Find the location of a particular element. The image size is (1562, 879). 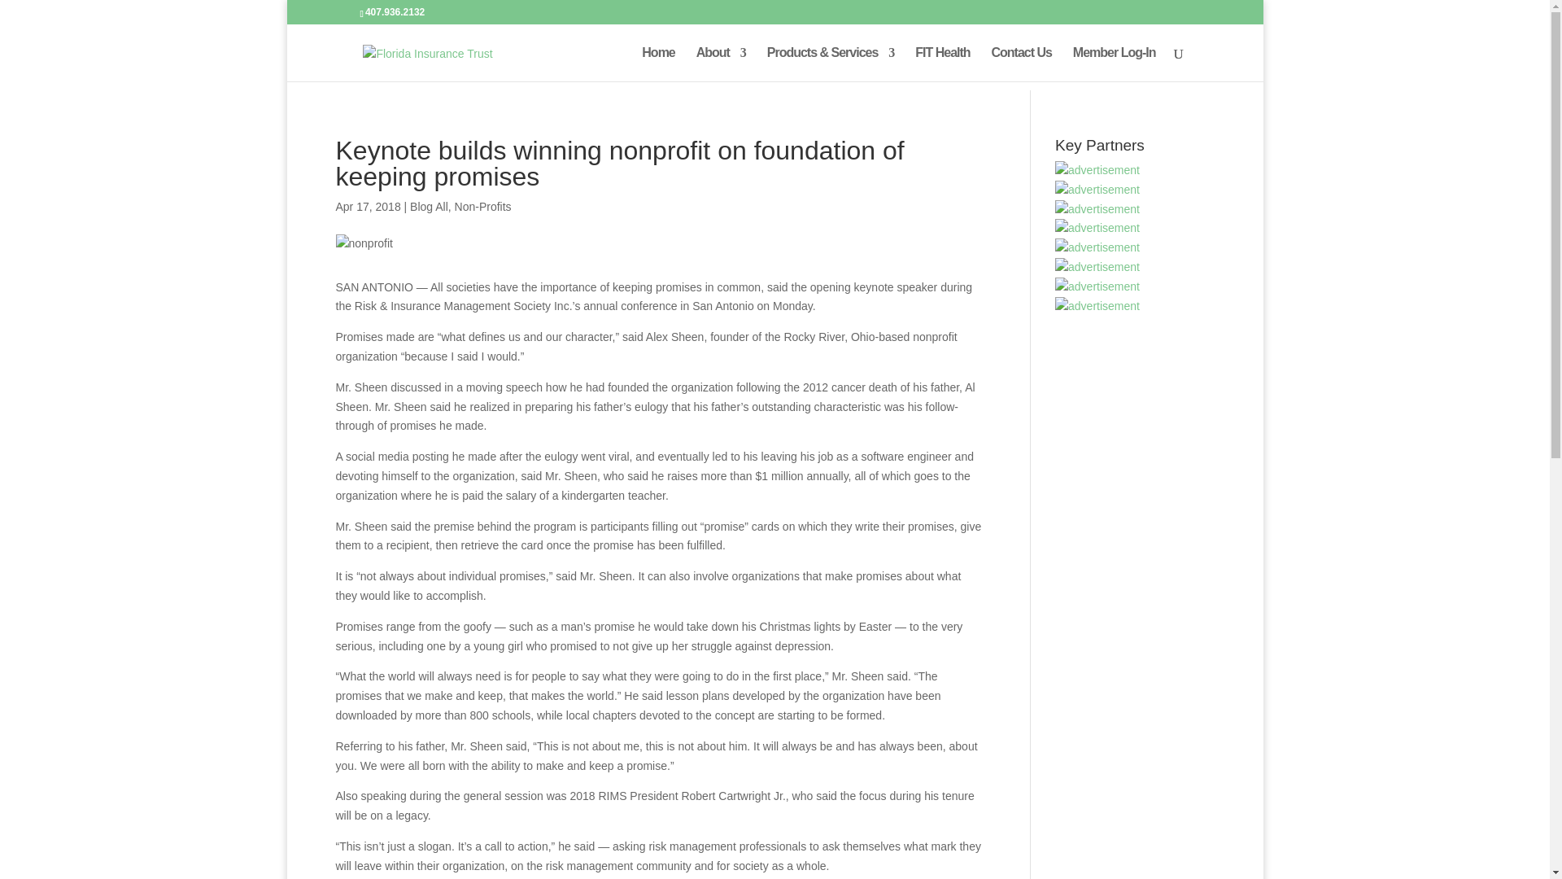

Florida Hospices and Palliative Care is located at coordinates (1097, 171).